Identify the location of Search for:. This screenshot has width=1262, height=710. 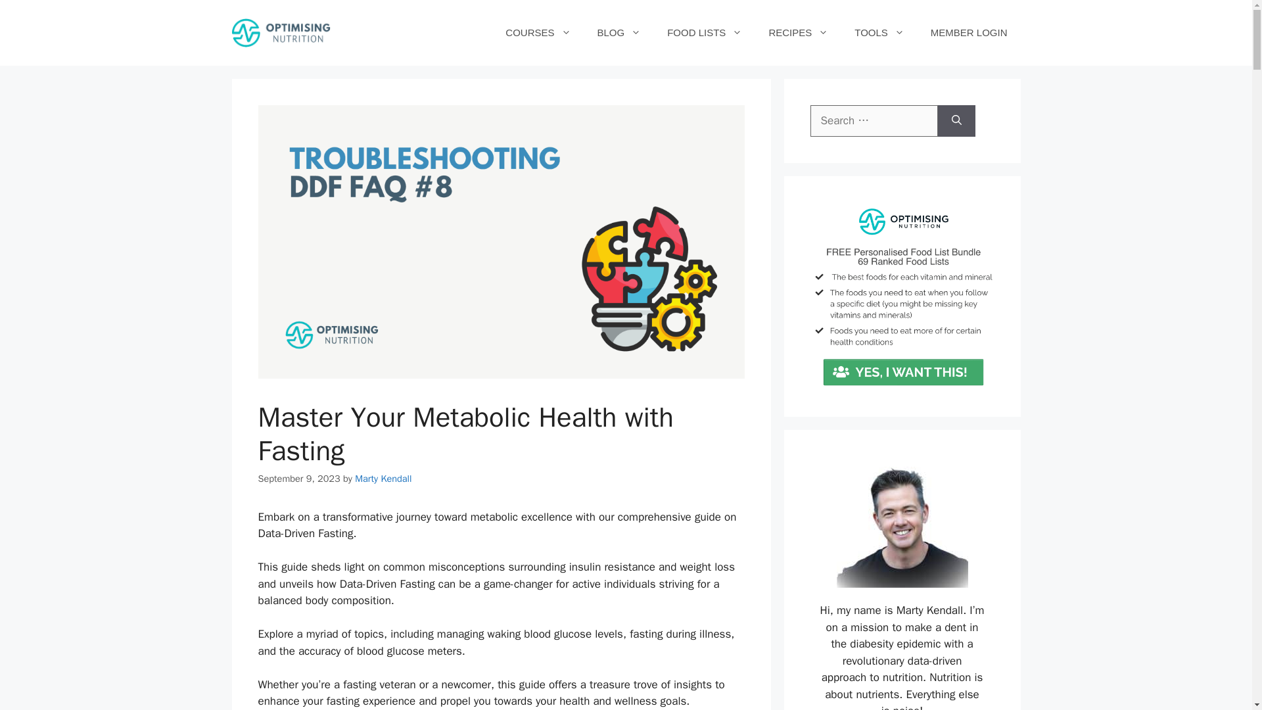
(874, 121).